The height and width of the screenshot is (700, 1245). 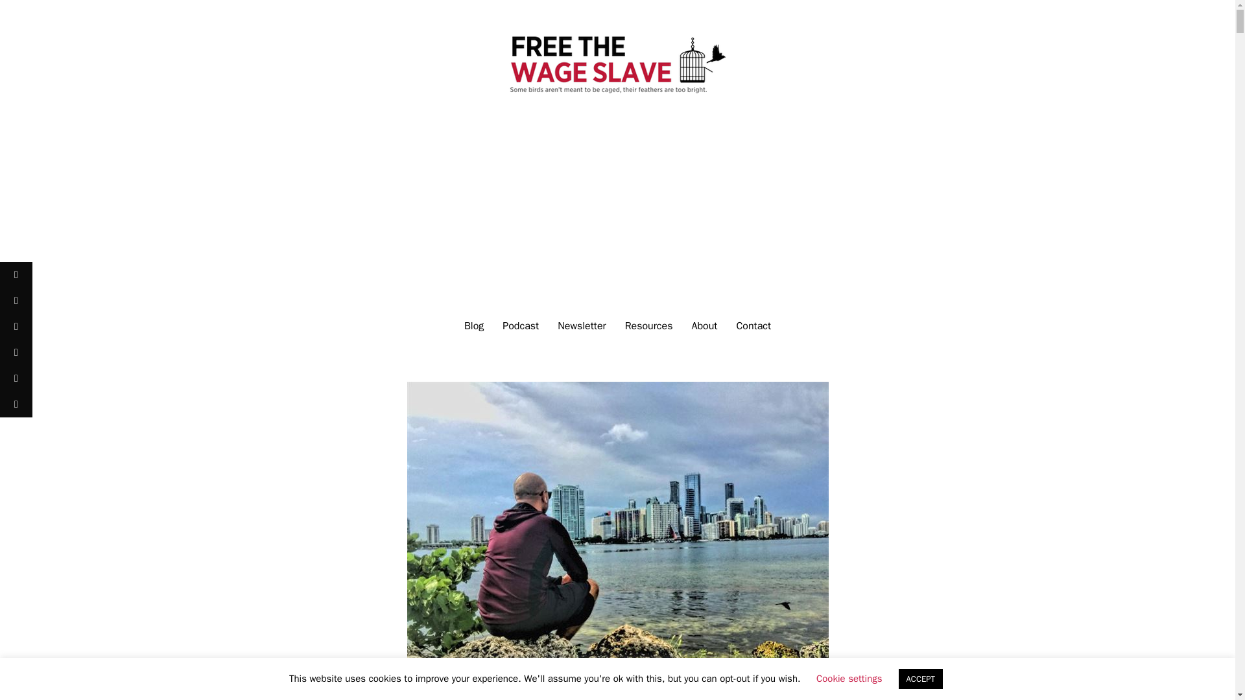 I want to click on Newsletter, so click(x=582, y=326).